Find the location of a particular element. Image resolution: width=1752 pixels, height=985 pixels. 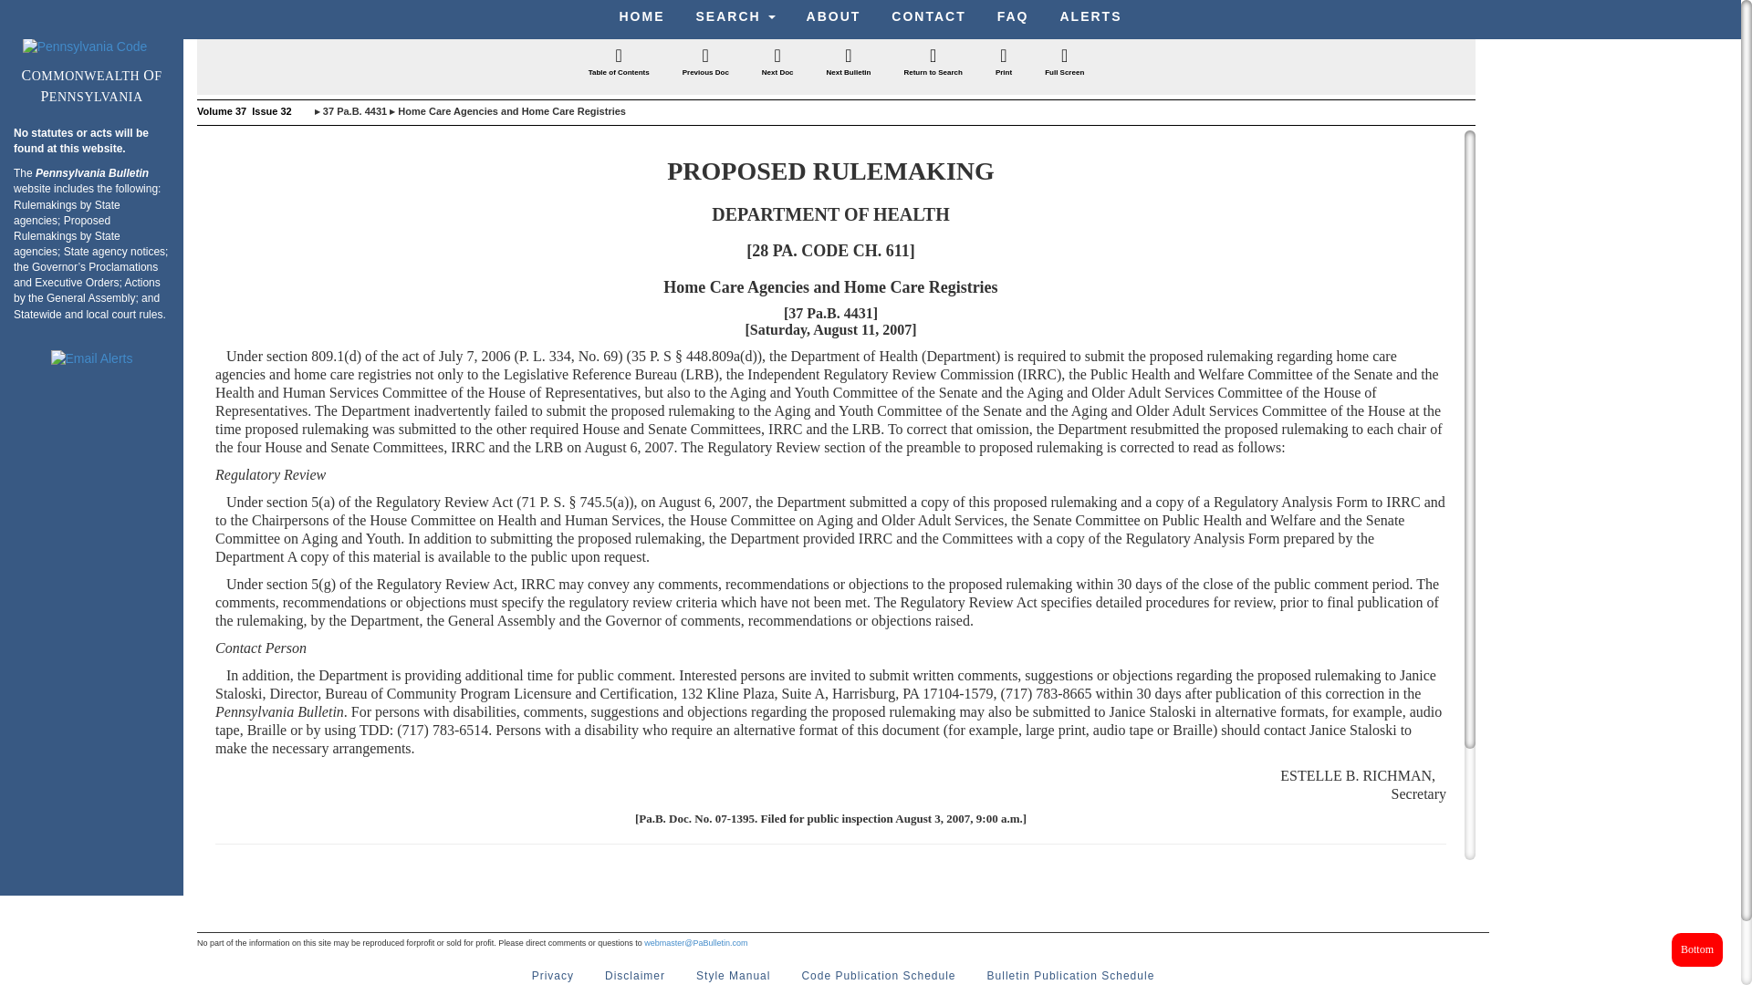

Return to Search is located at coordinates (933, 64).